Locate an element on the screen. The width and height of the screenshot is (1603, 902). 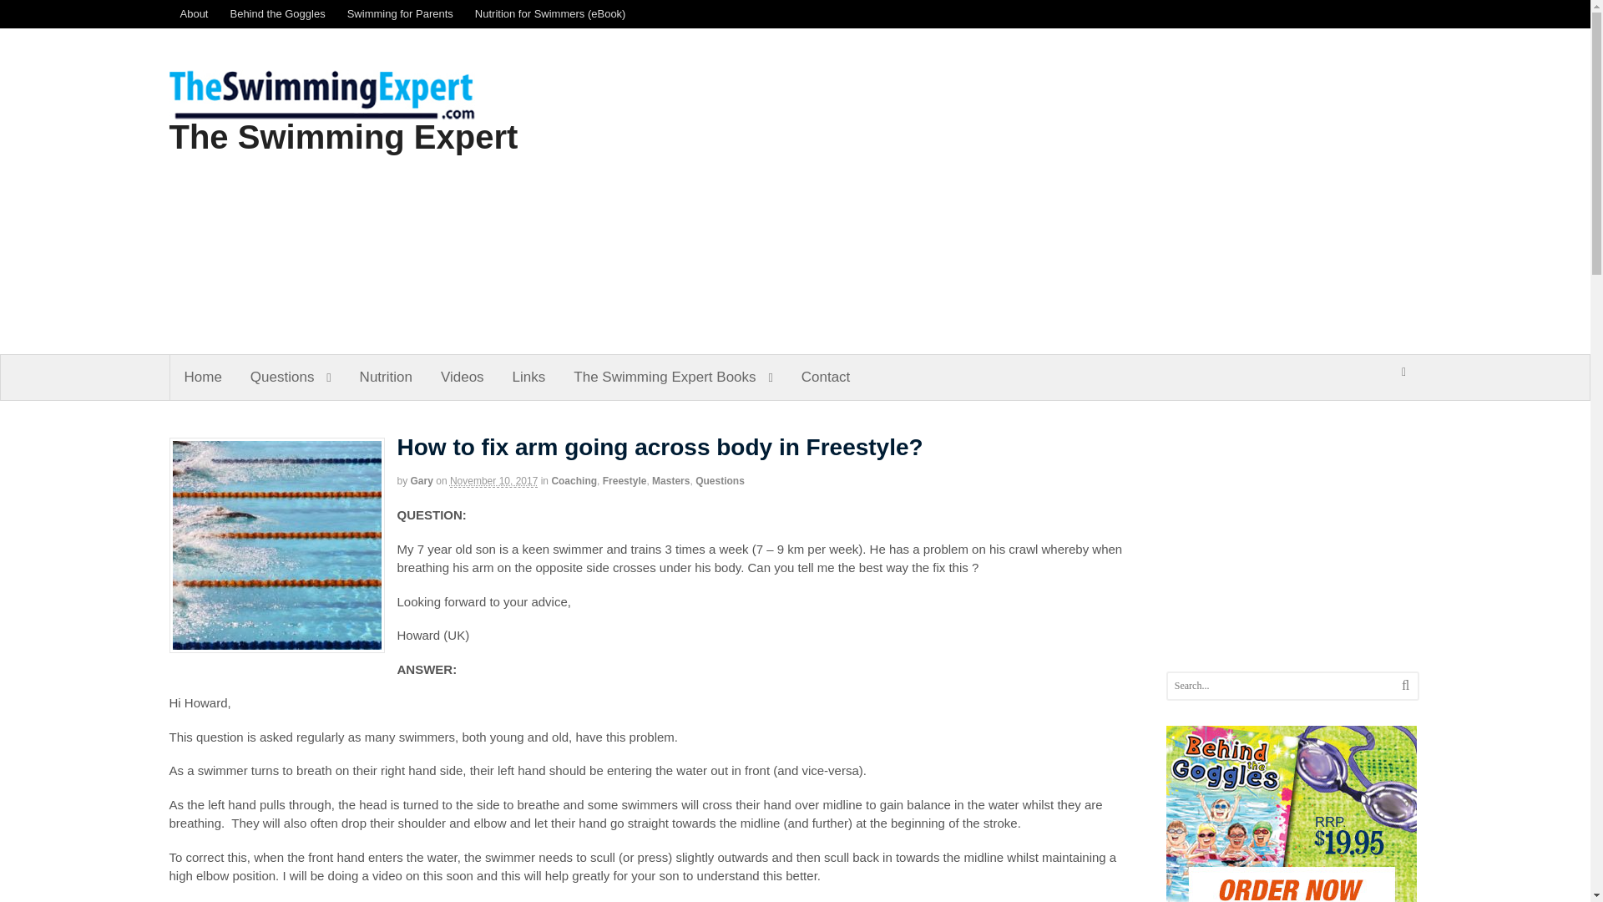
View all items in Questions is located at coordinates (720, 481).